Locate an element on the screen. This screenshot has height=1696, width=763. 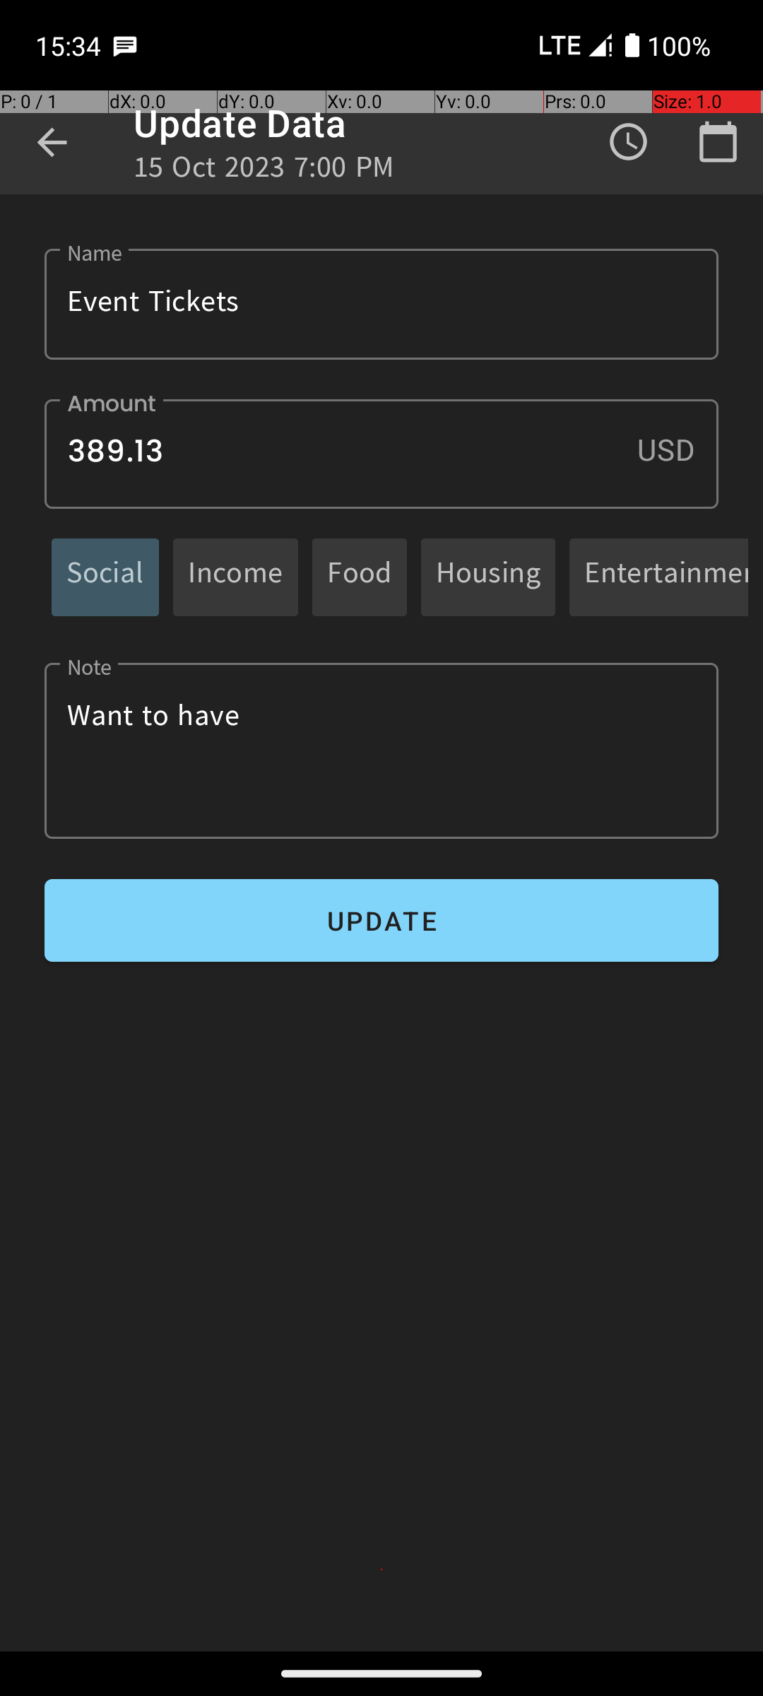
389.13 is located at coordinates (381, 454).